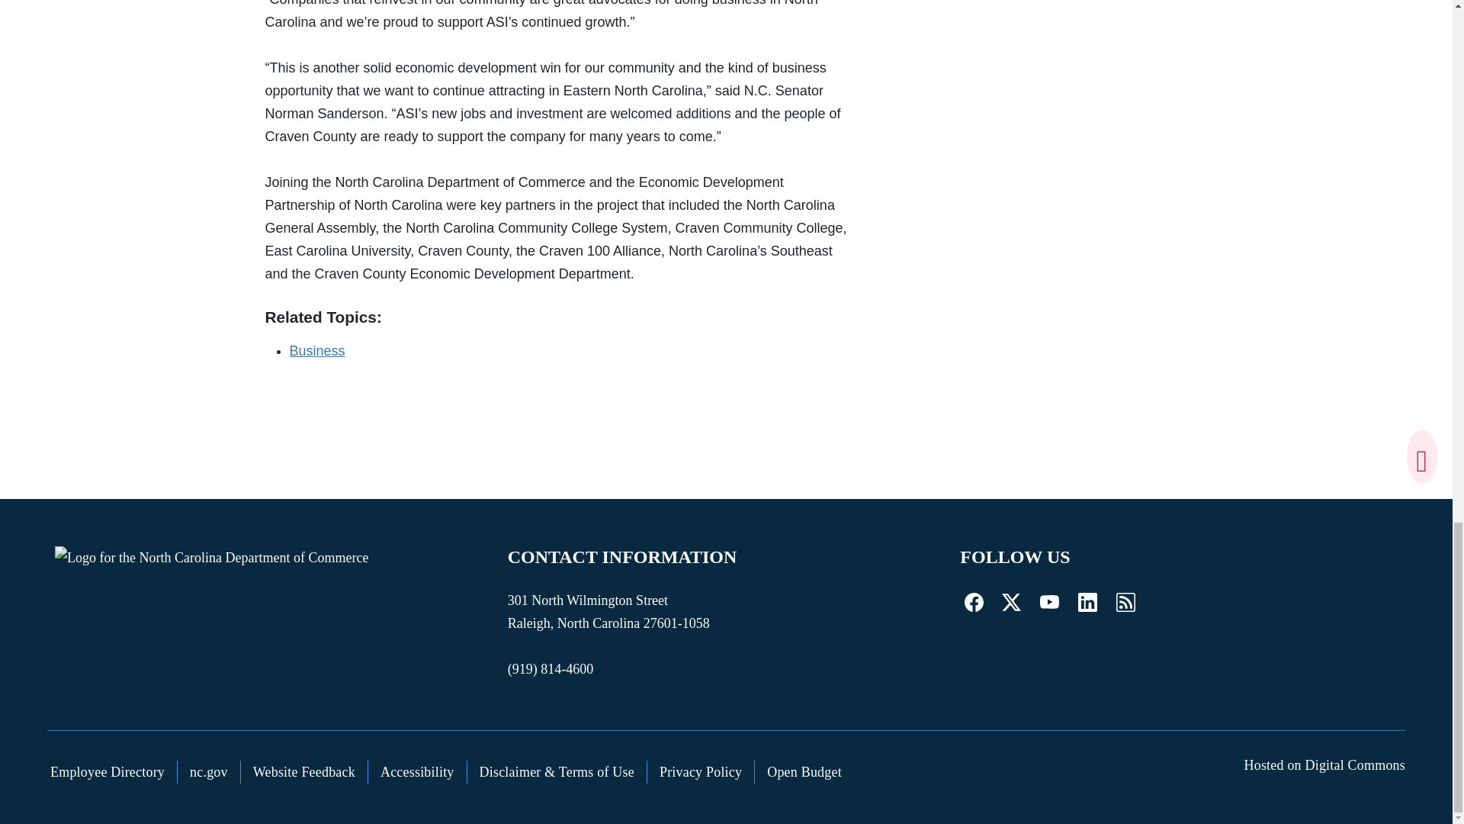  I want to click on Accessibility of State of North Carolina Websites, so click(418, 772).